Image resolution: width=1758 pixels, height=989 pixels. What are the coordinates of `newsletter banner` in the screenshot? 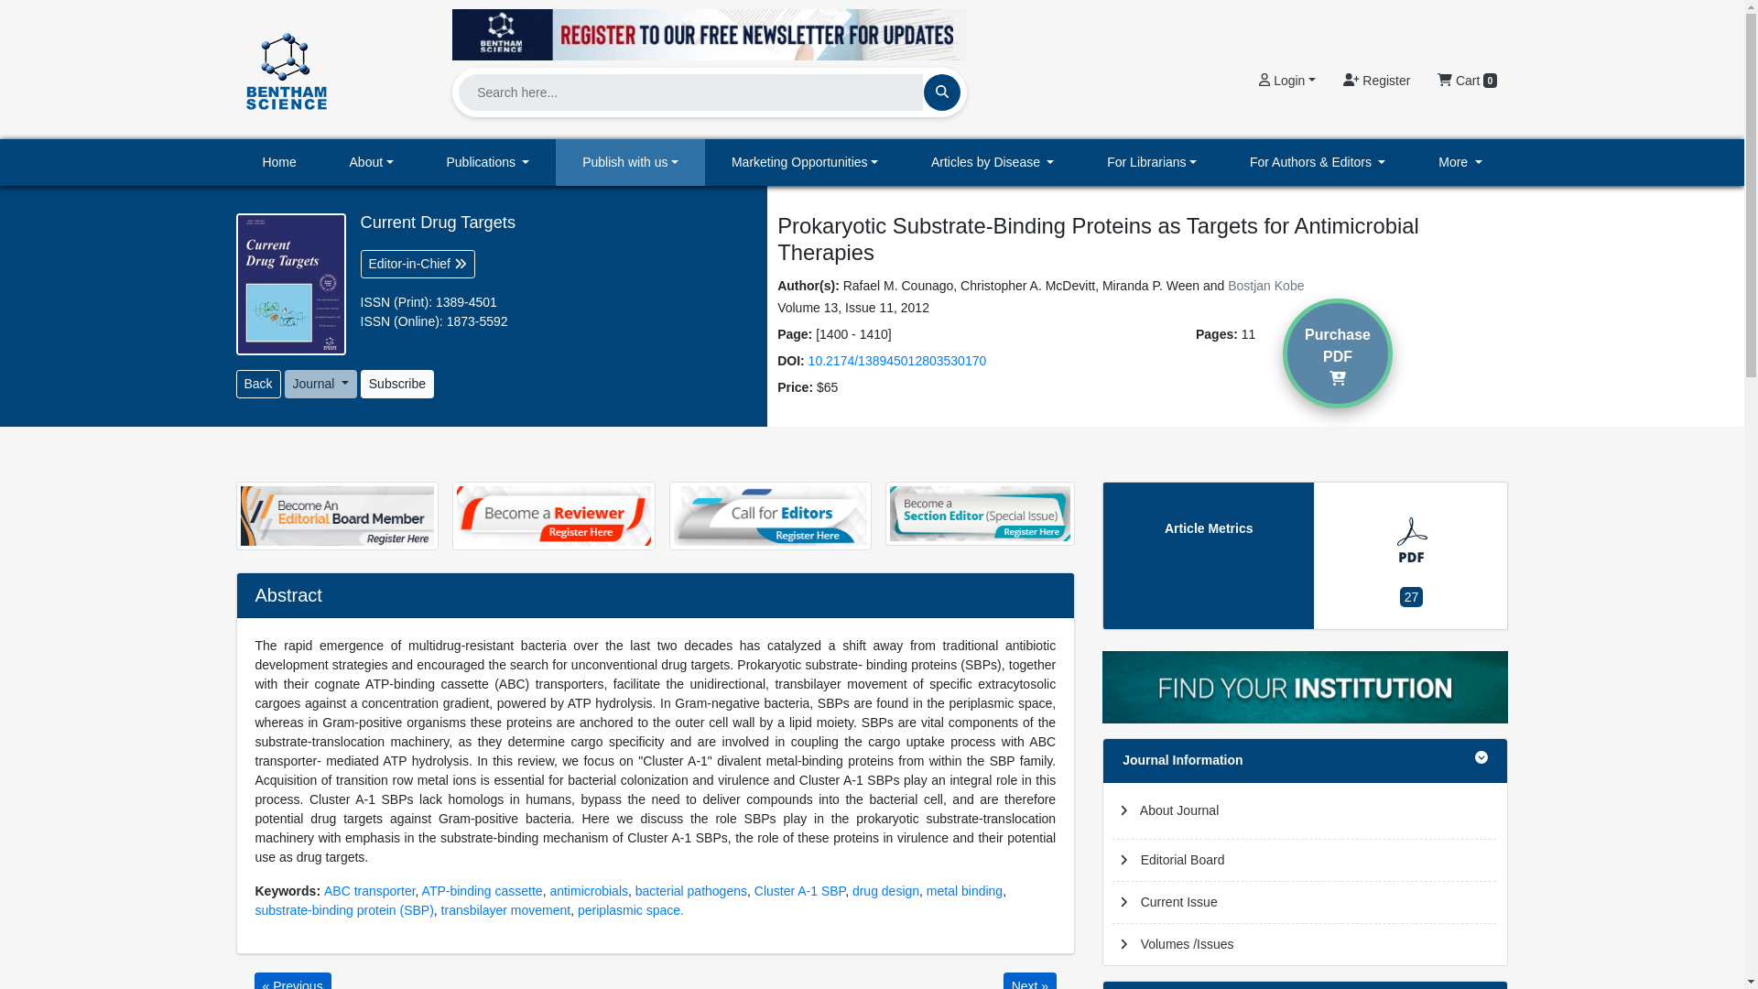 It's located at (709, 29).